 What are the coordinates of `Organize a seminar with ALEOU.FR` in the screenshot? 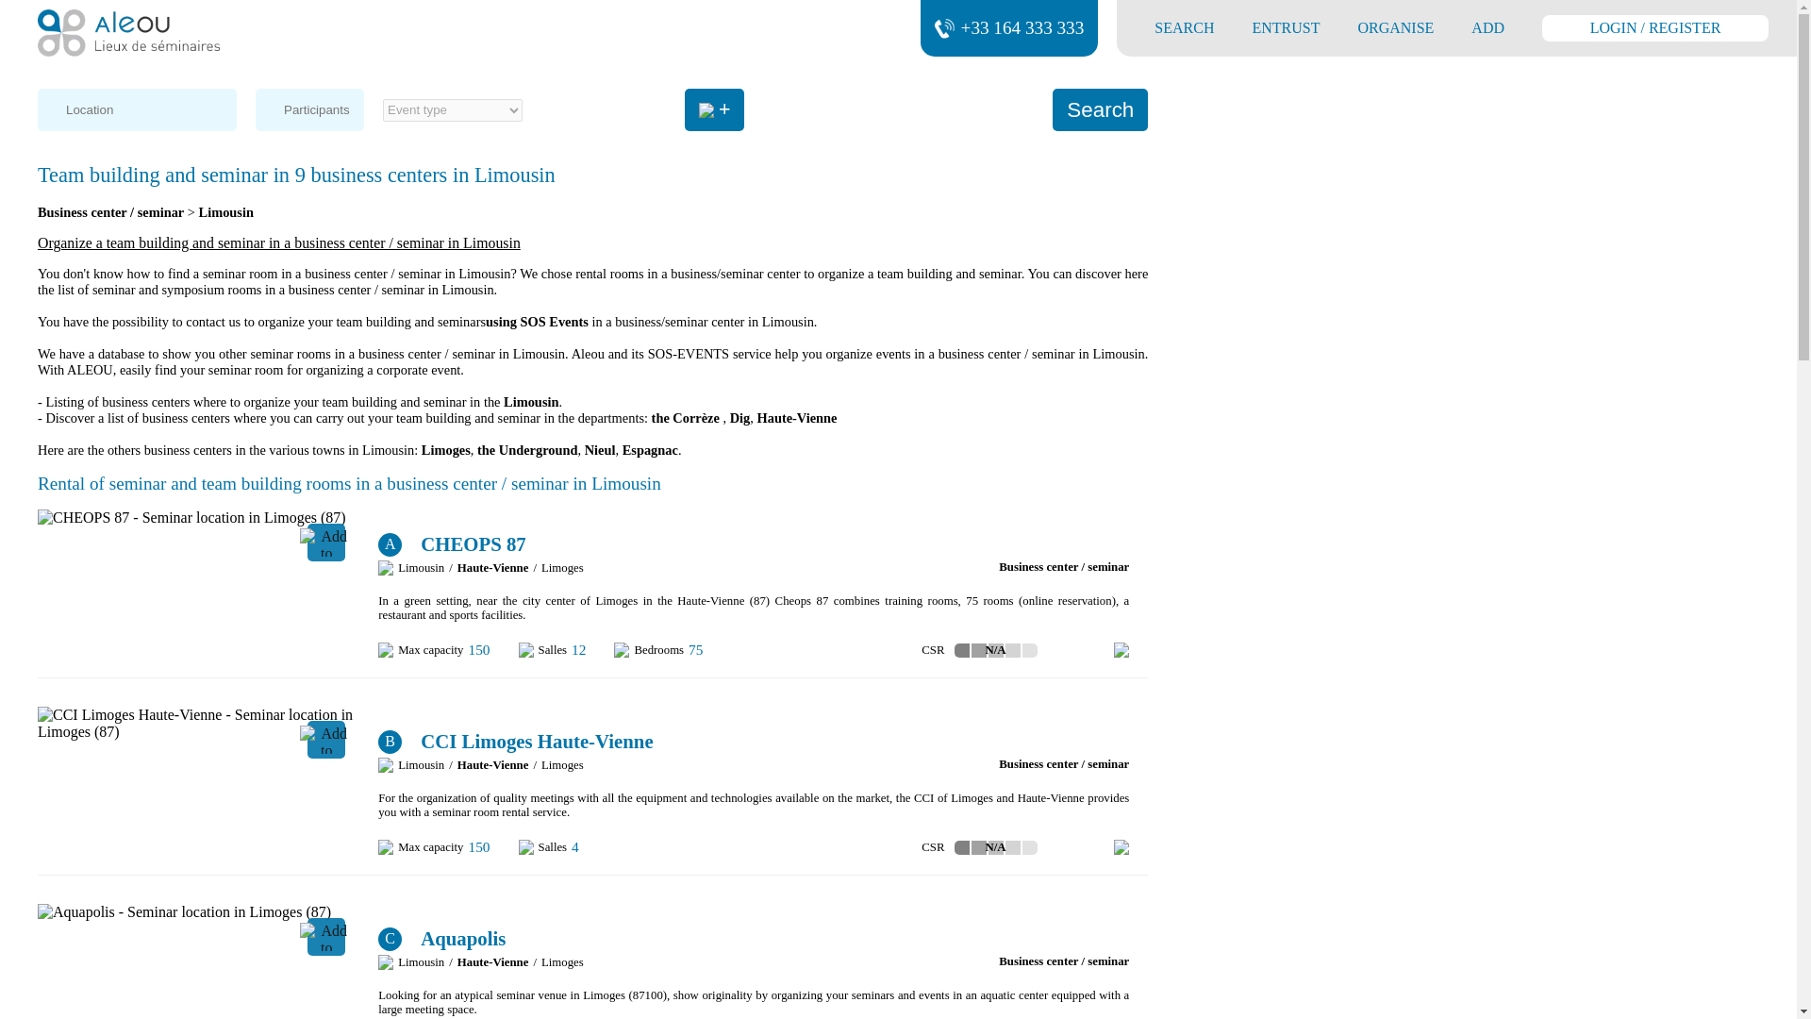 It's located at (1395, 28).